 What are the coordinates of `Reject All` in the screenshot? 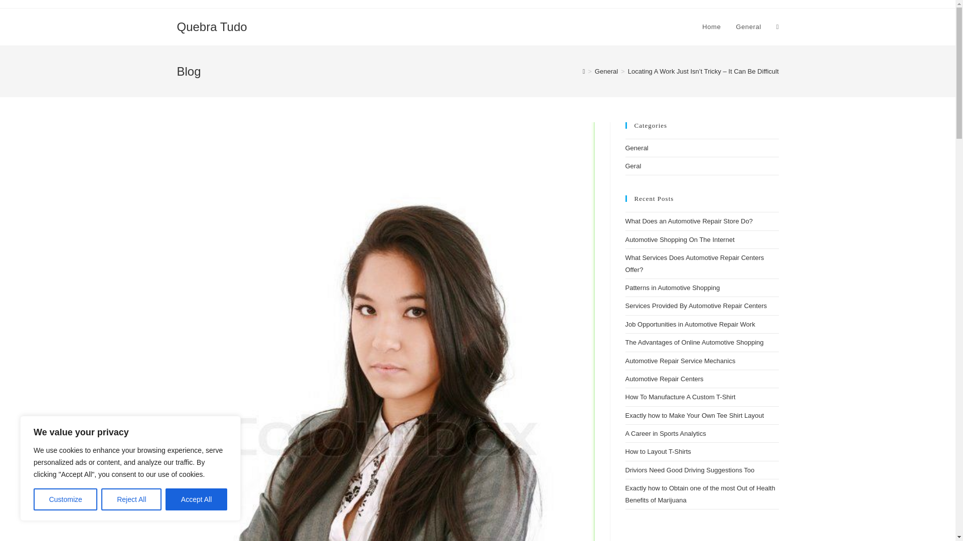 It's located at (131, 499).